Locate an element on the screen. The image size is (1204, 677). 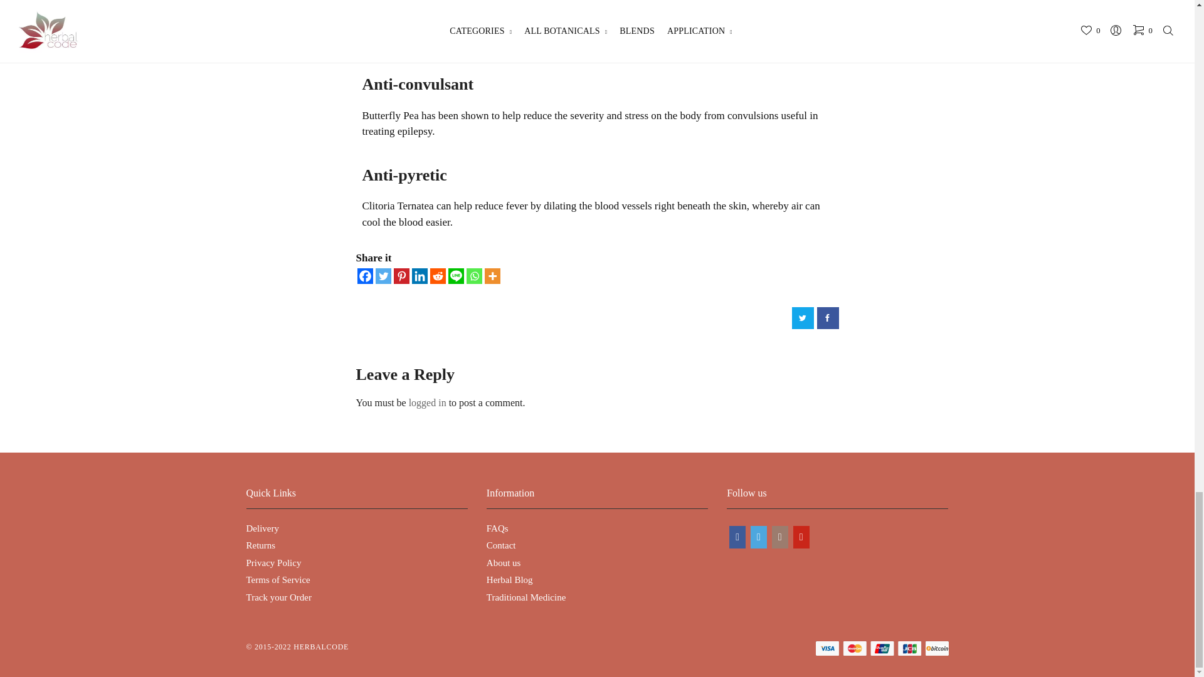
Linkedin is located at coordinates (419, 276).